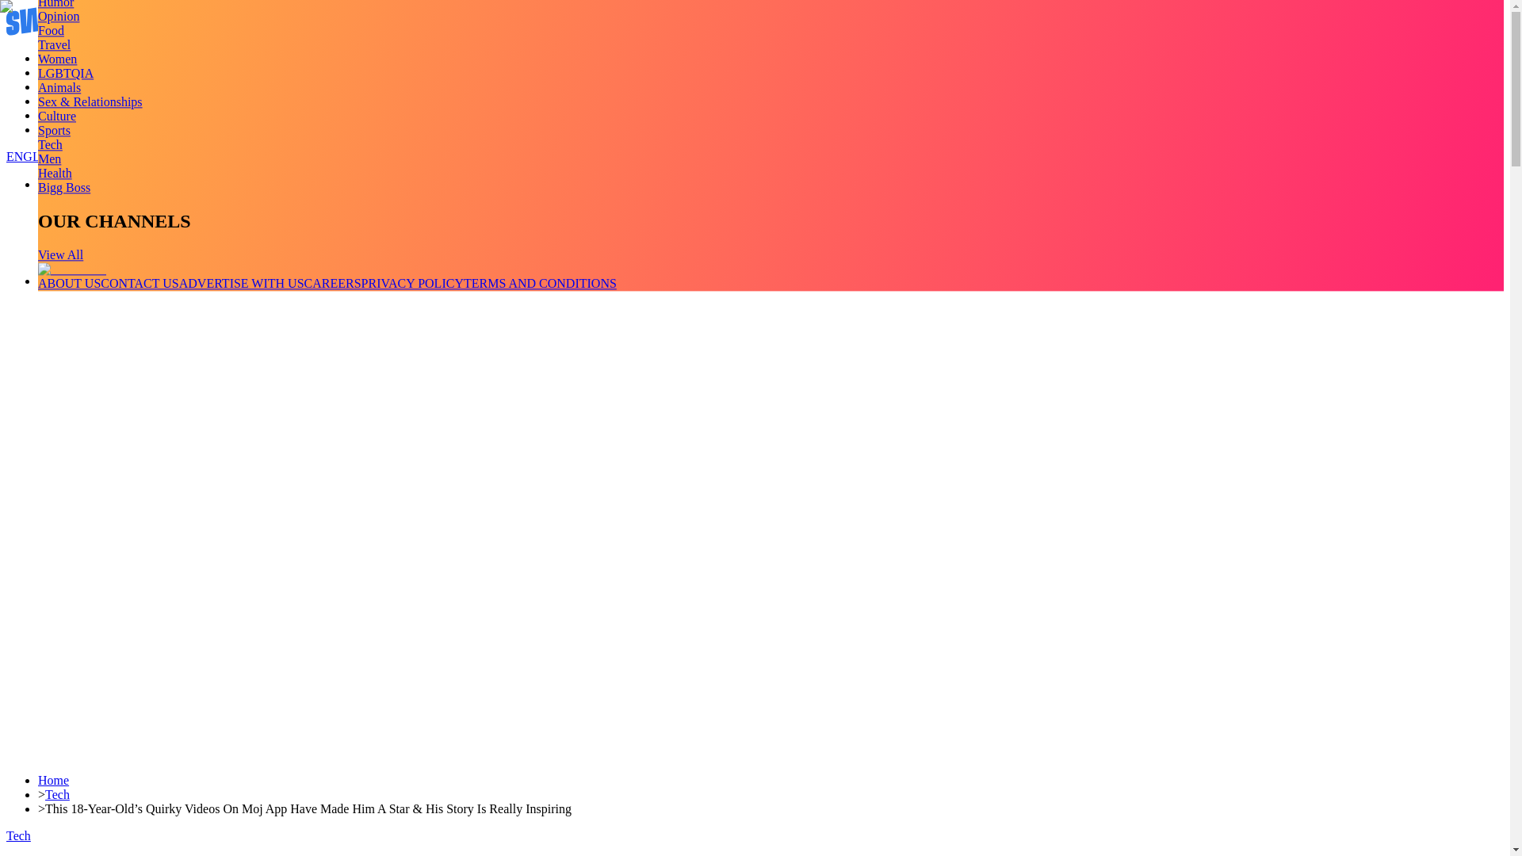 Image resolution: width=1522 pixels, height=856 pixels. I want to click on Men, so click(49, 159).